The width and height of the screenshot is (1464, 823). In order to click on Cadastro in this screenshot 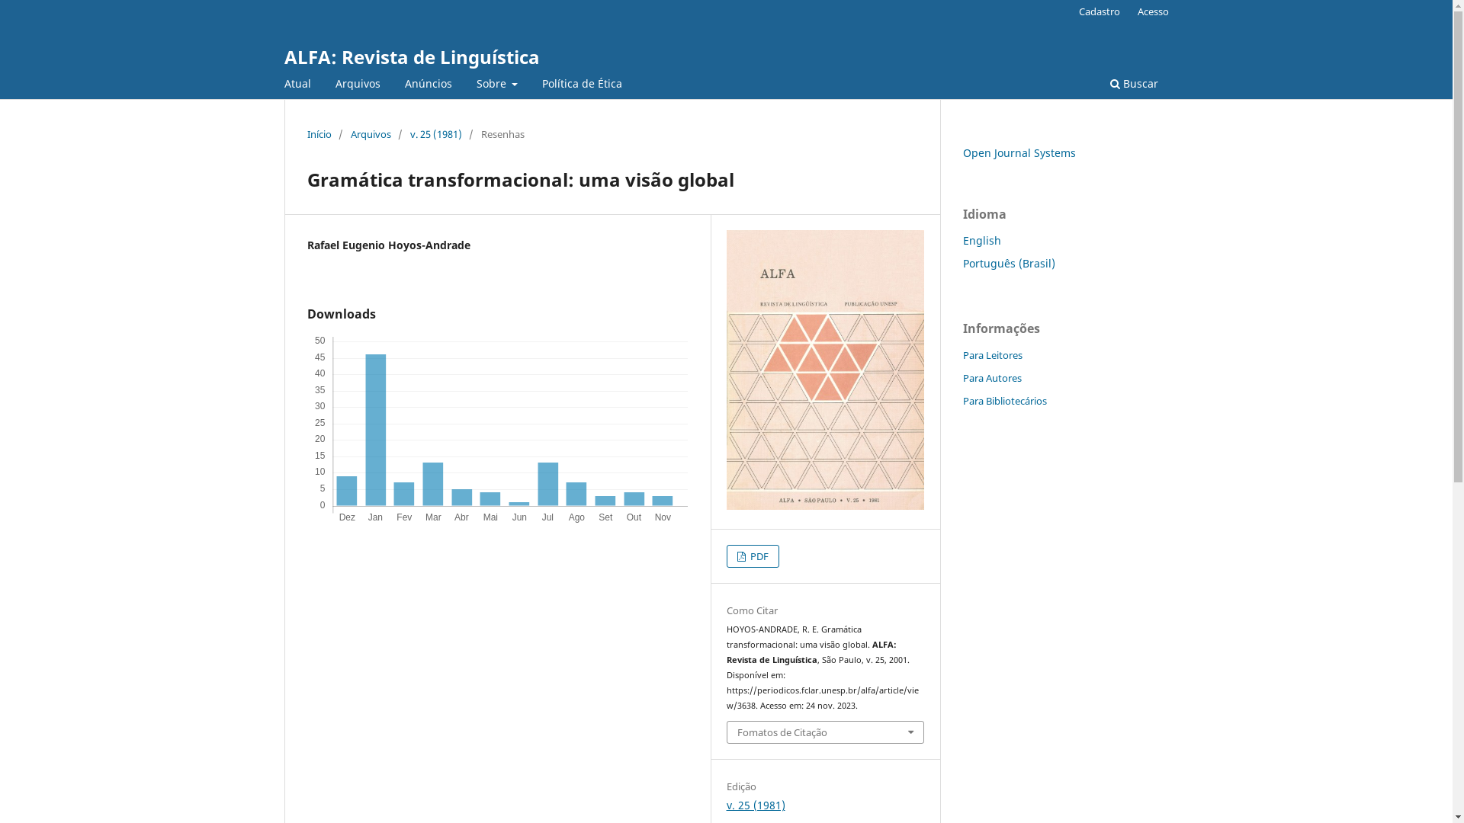, I will do `click(1100, 11)`.